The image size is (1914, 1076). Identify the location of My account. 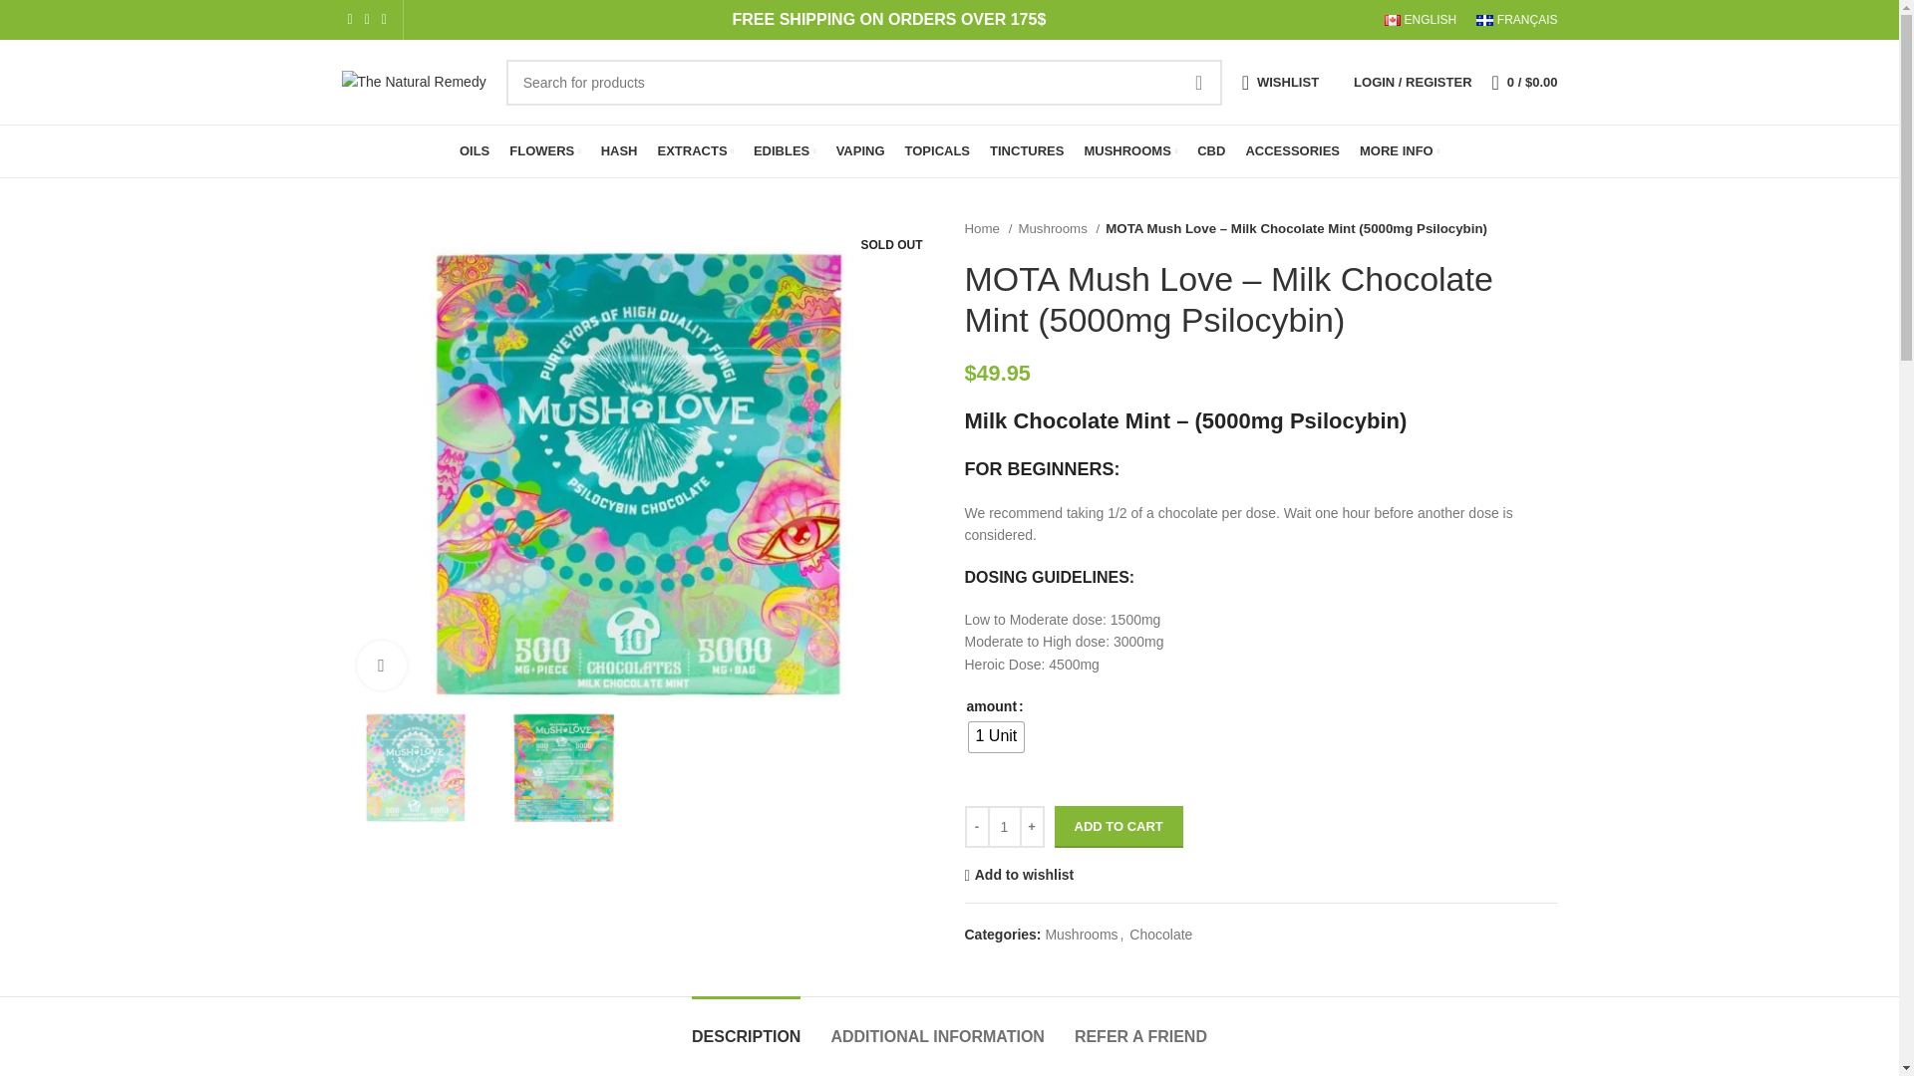
(1412, 81).